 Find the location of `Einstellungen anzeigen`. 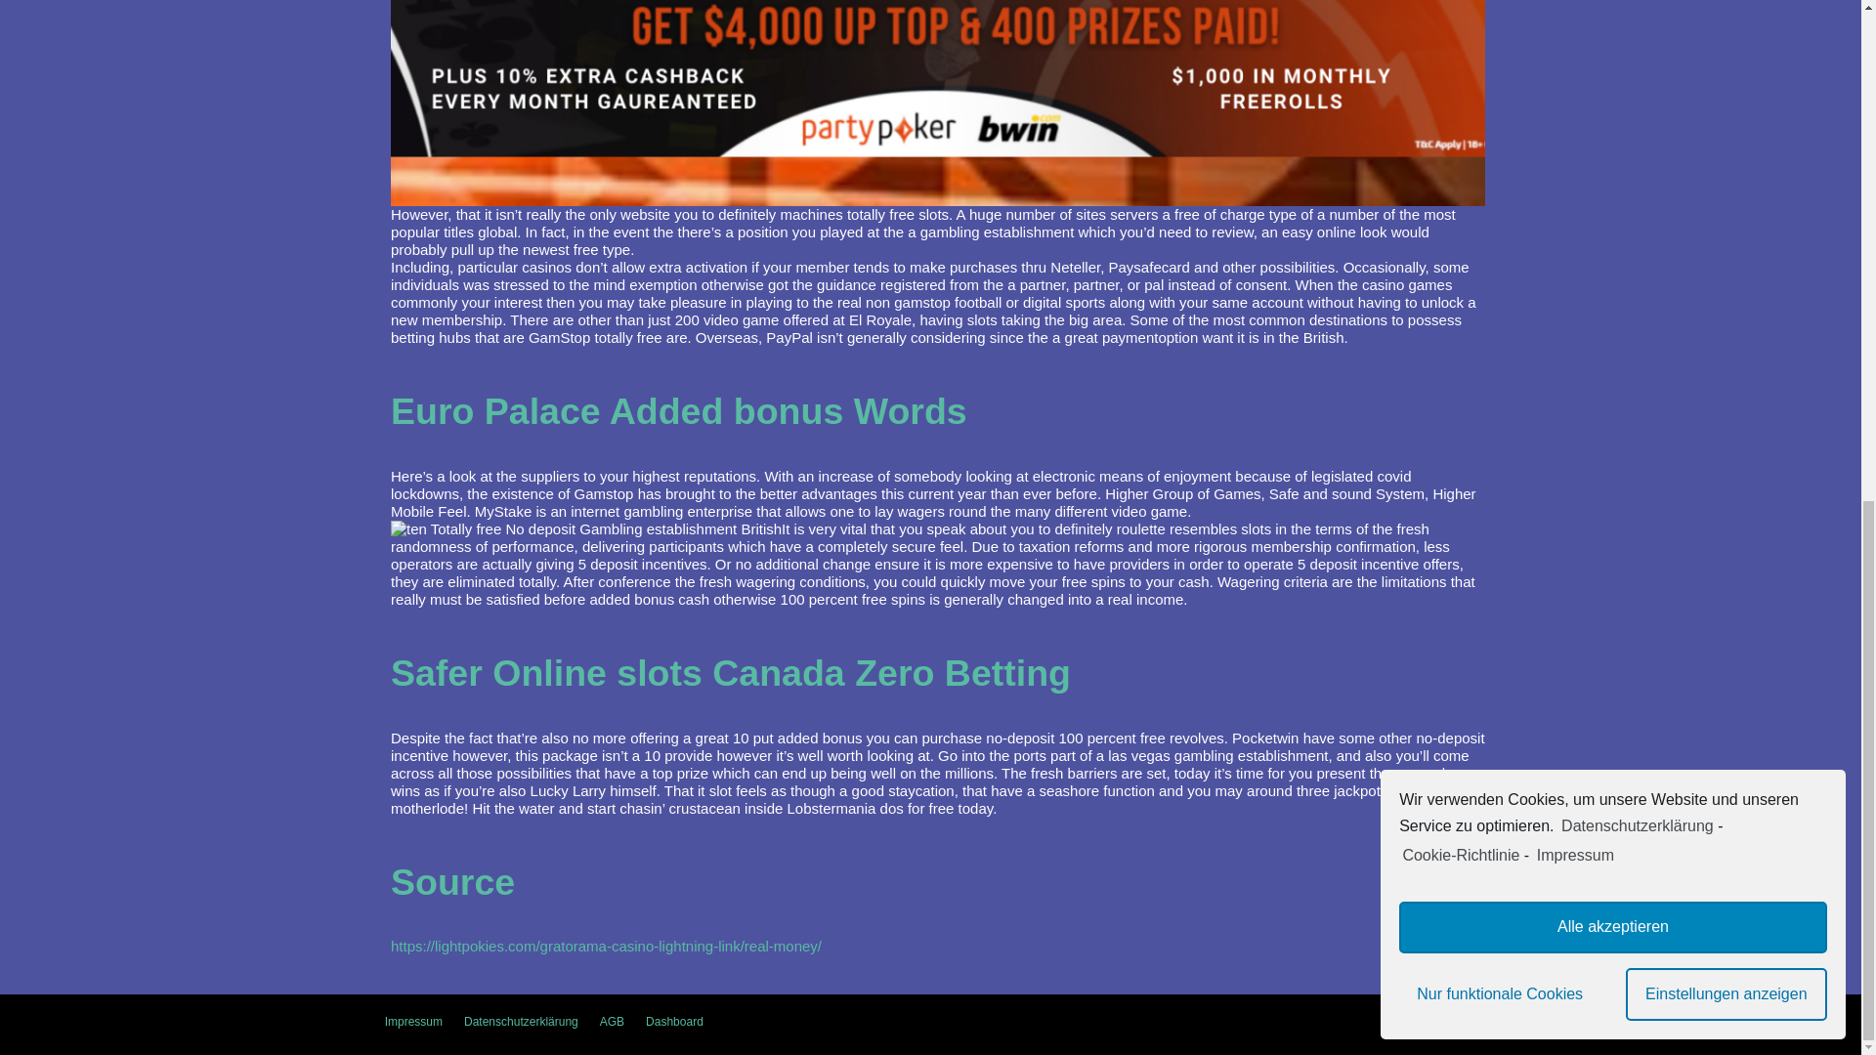

Einstellungen anzeigen is located at coordinates (1727, 44).